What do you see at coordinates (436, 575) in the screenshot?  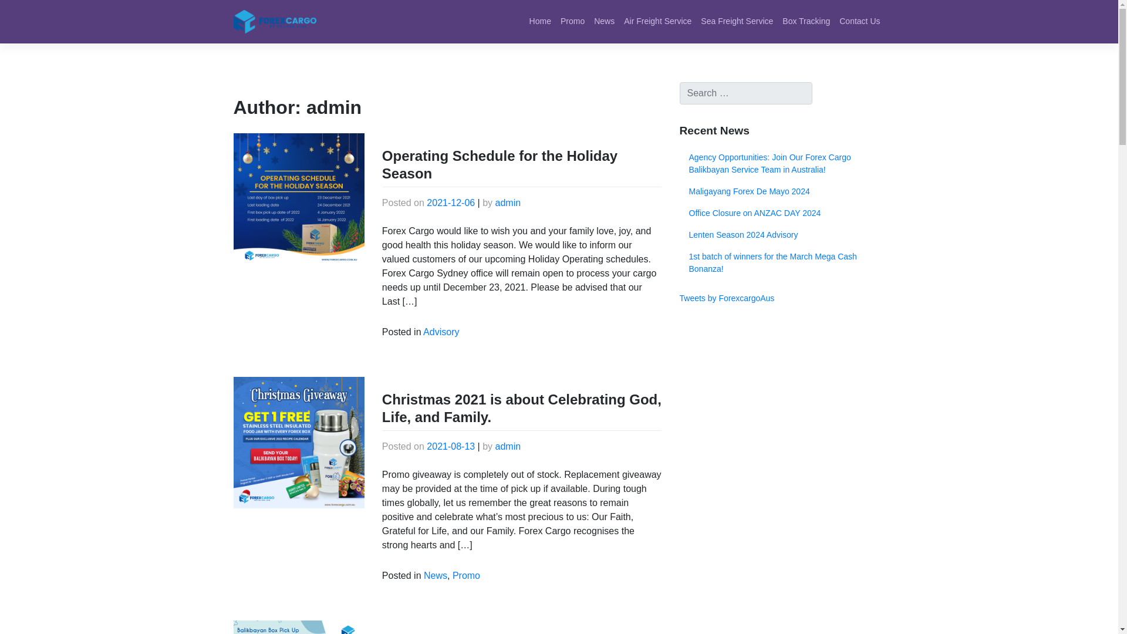 I see `News` at bounding box center [436, 575].